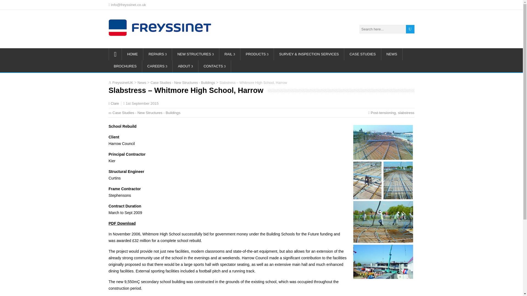 The image size is (527, 296). Describe the element at coordinates (125, 66) in the screenshot. I see `BROCHURES` at that location.